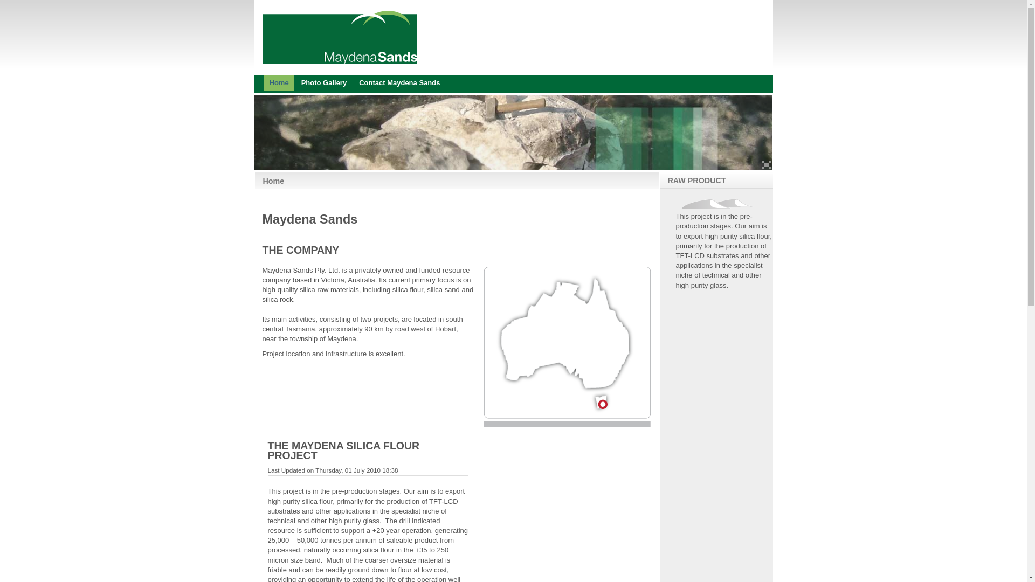  Describe the element at coordinates (325, 83) in the screenshot. I see `Photo Gallery` at that location.